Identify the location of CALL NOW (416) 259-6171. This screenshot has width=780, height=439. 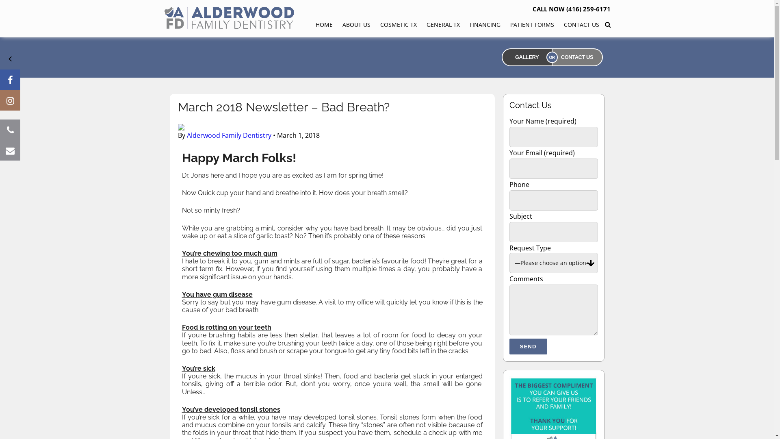
(571, 9).